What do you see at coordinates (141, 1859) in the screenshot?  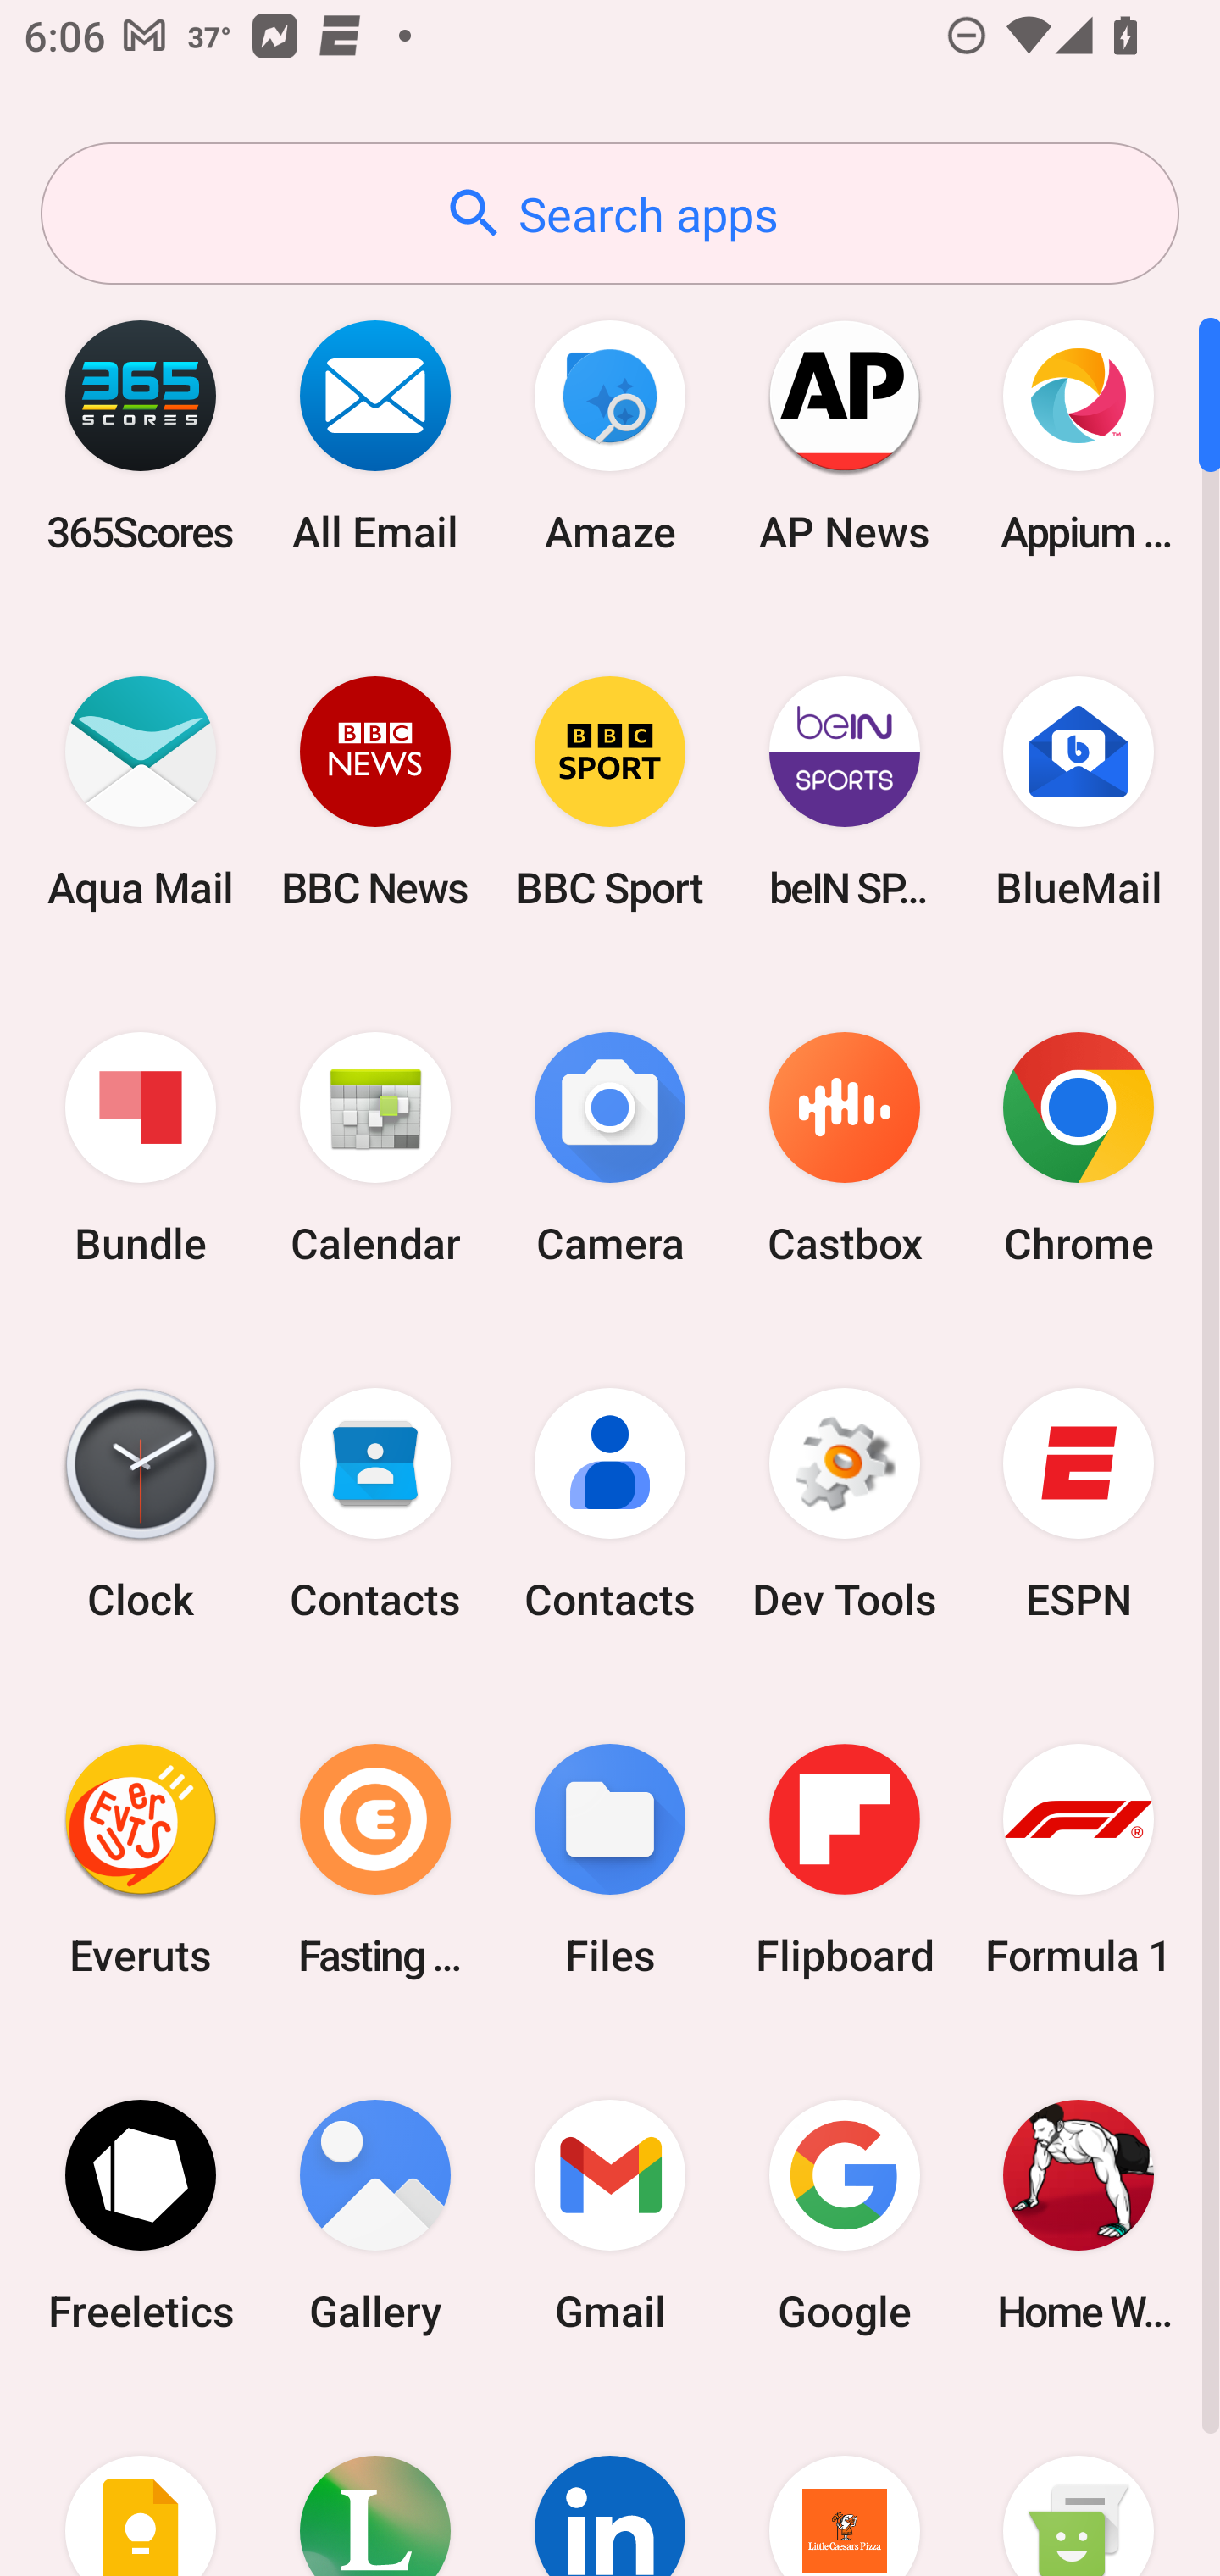 I see `Everuts` at bounding box center [141, 1859].